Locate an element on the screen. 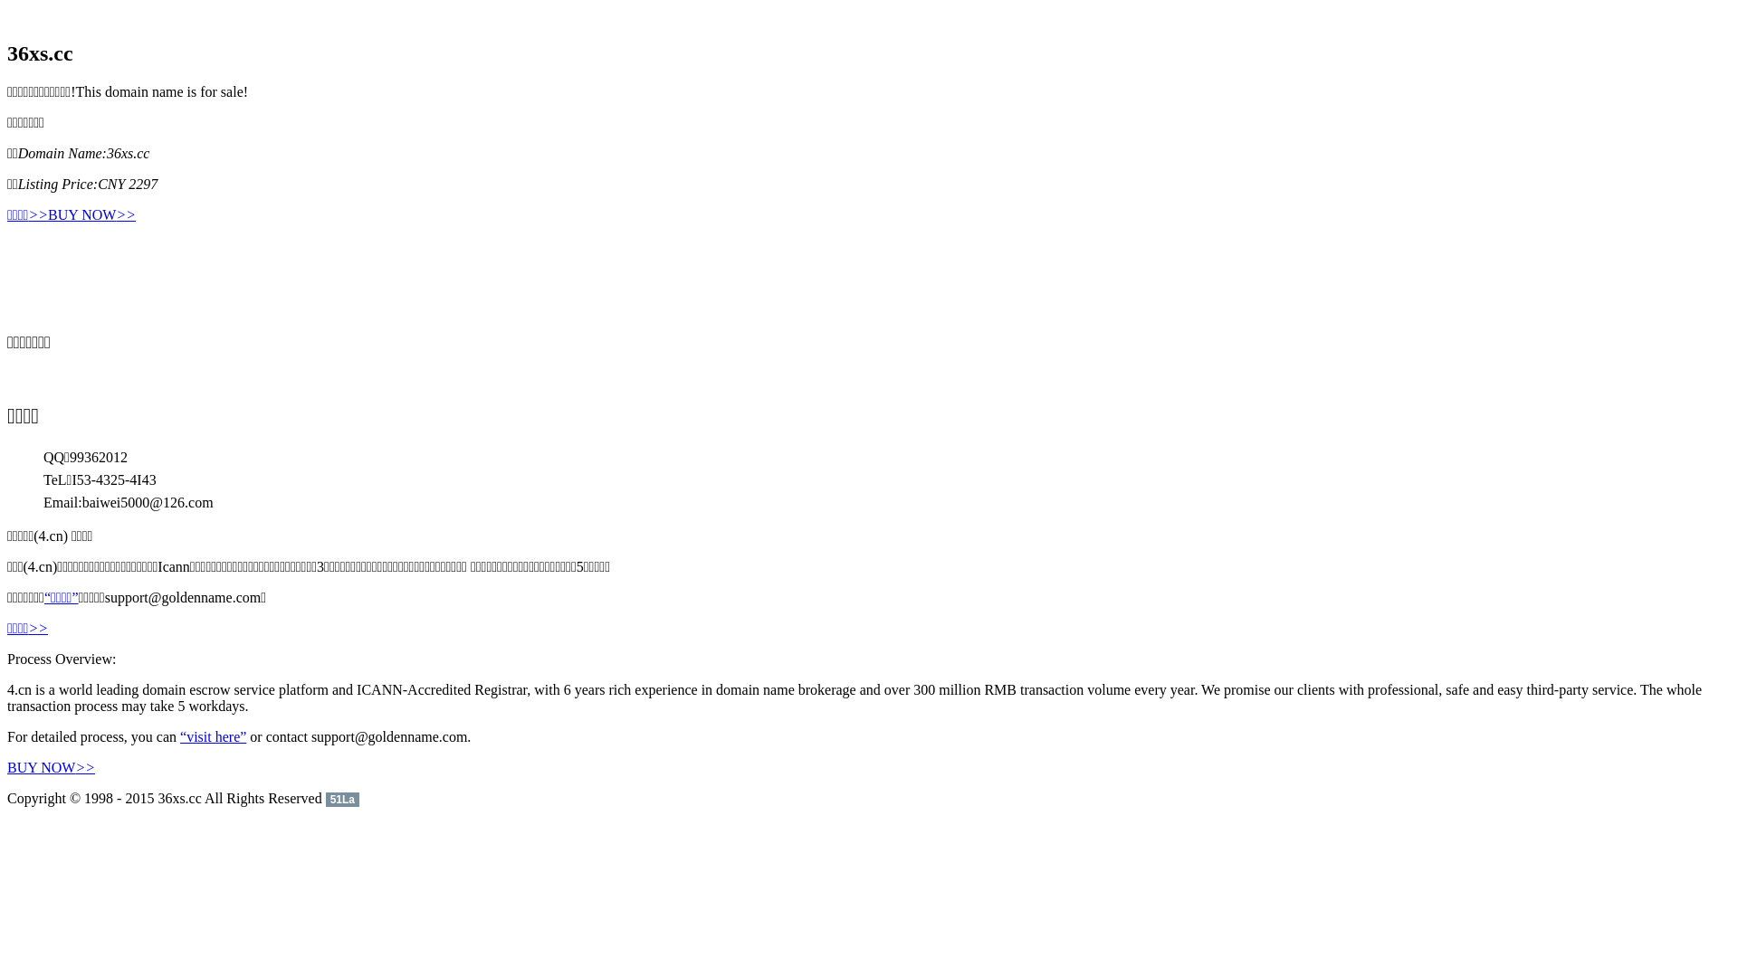 The width and height of the screenshot is (1738, 977). BUY NOW>> is located at coordinates (51, 767).